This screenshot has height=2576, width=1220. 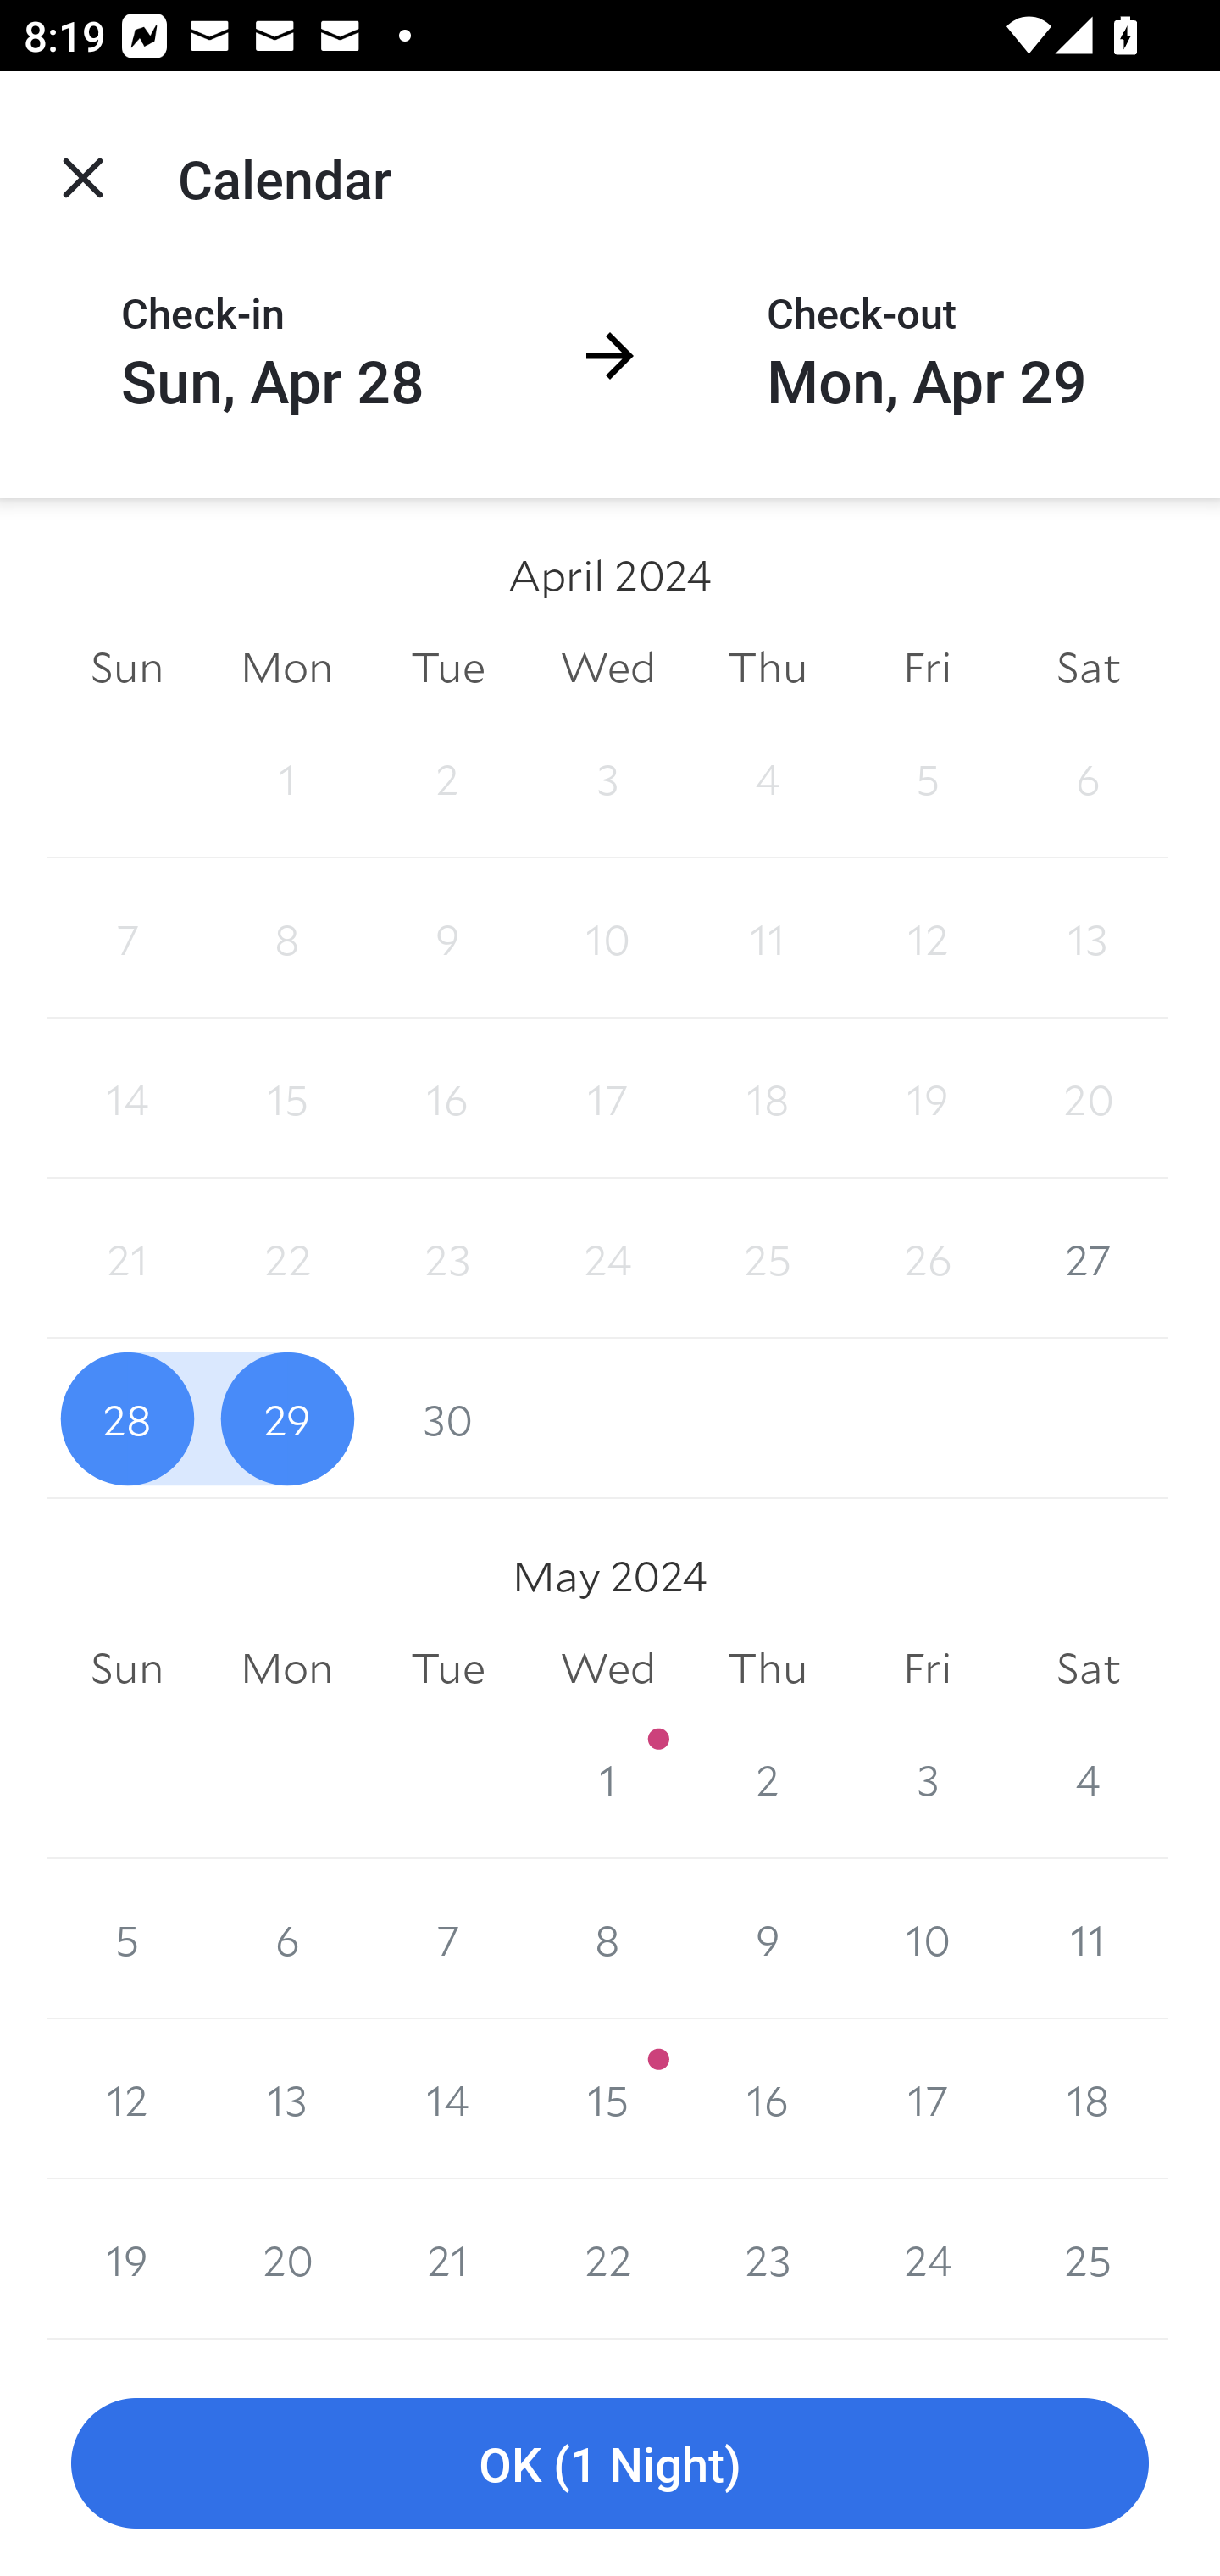 I want to click on Wed, so click(x=608, y=666).